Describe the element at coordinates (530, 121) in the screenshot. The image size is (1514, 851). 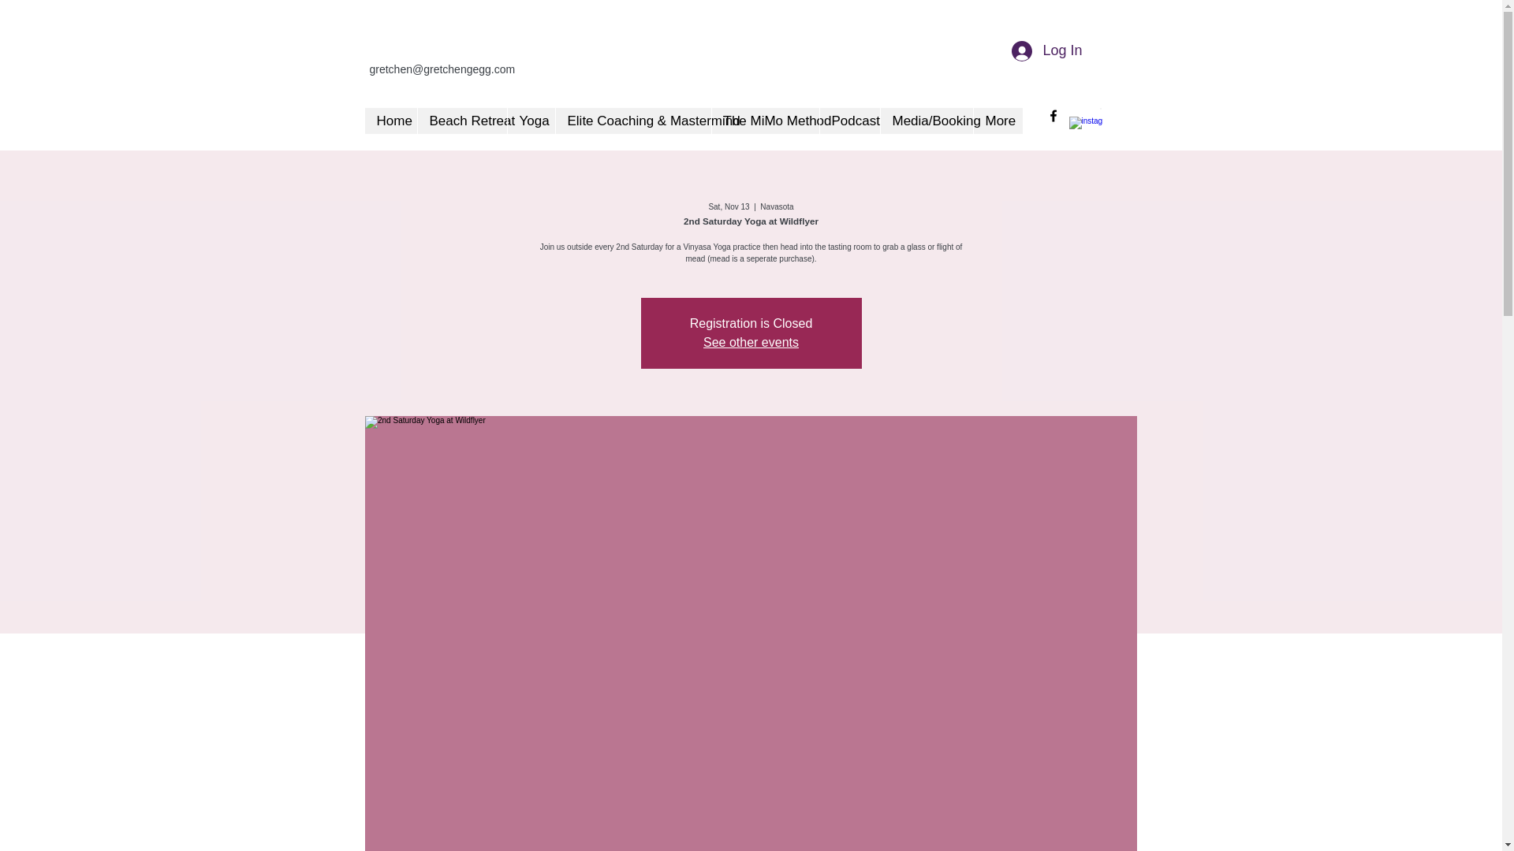
I see `Yoga` at that location.